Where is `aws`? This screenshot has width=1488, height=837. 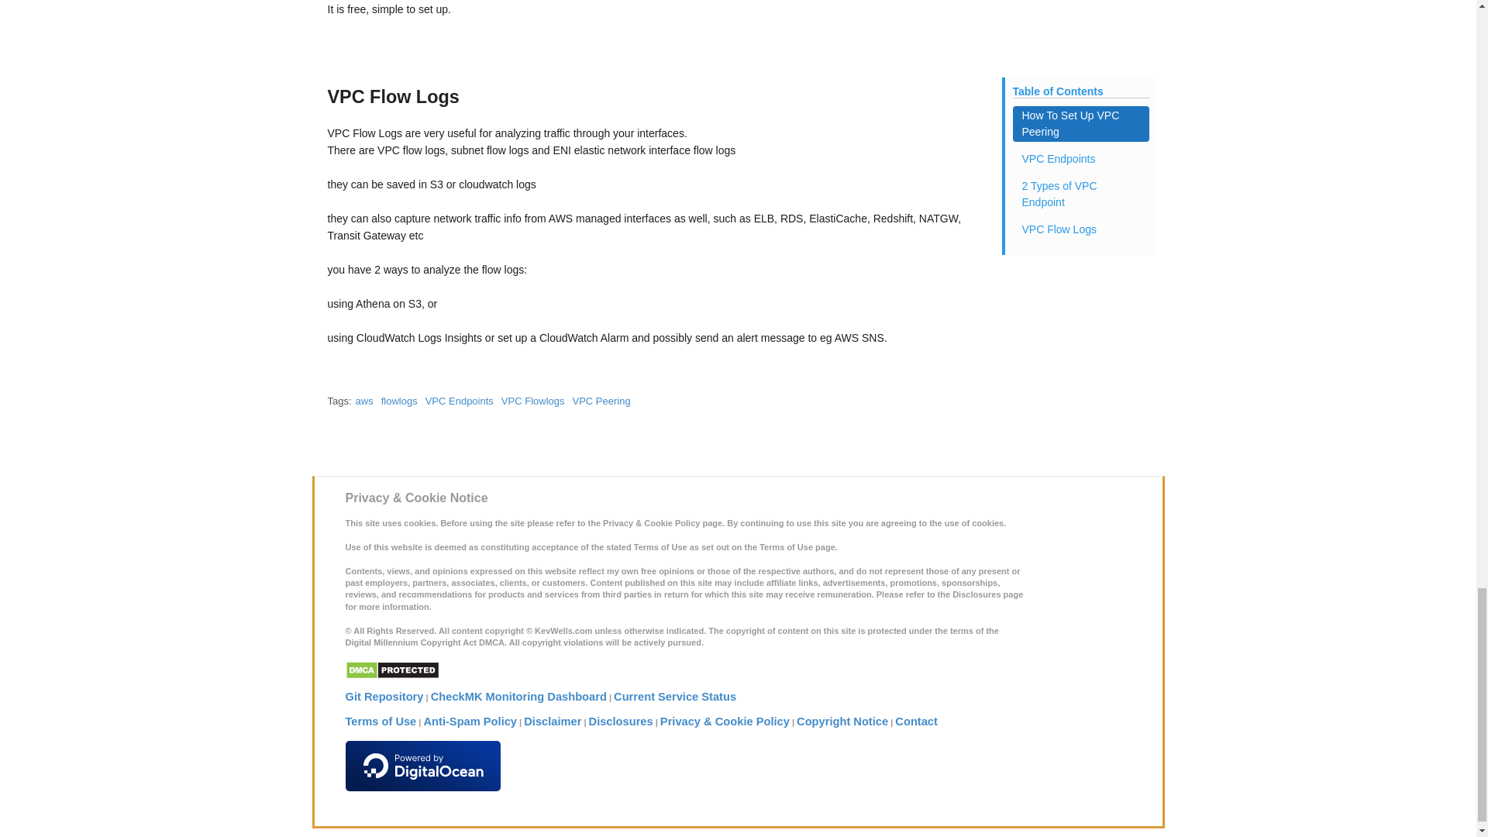 aws is located at coordinates (364, 400).